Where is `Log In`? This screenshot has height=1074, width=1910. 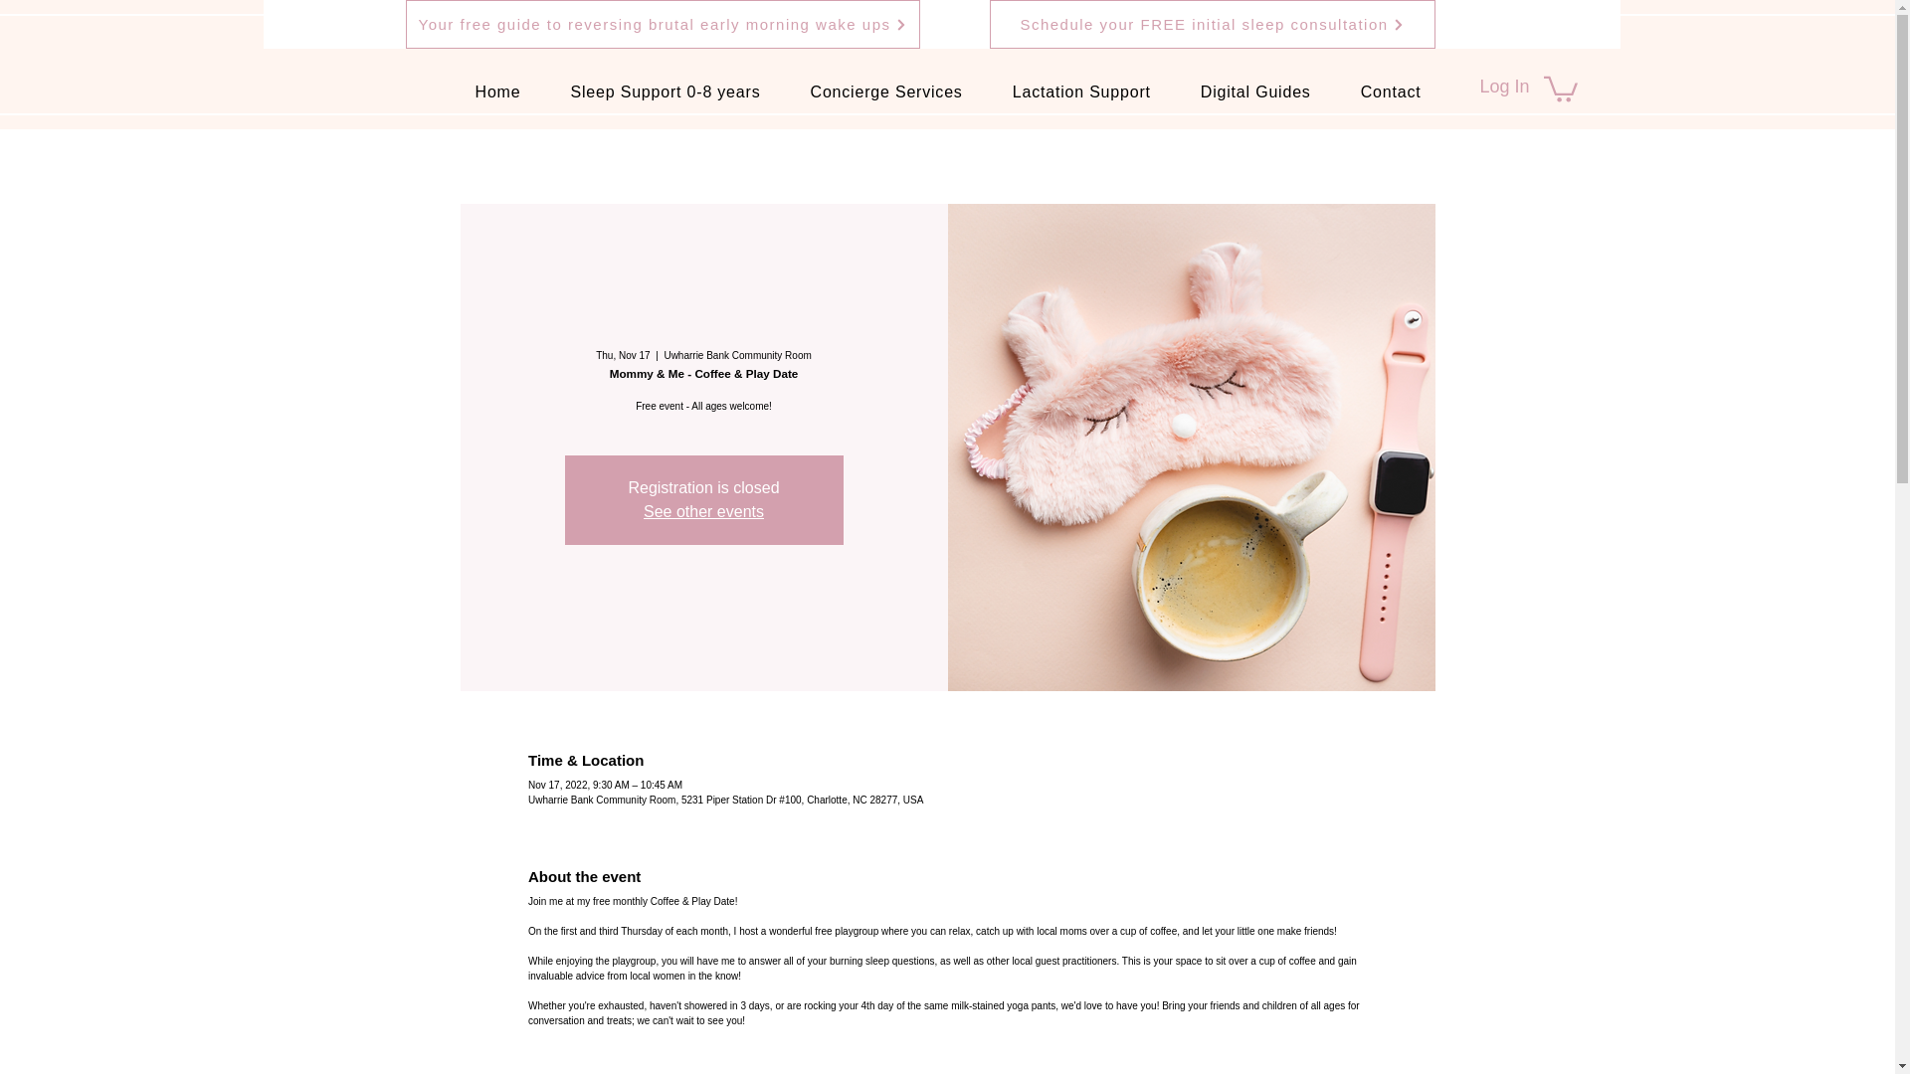 Log In is located at coordinates (1504, 88).